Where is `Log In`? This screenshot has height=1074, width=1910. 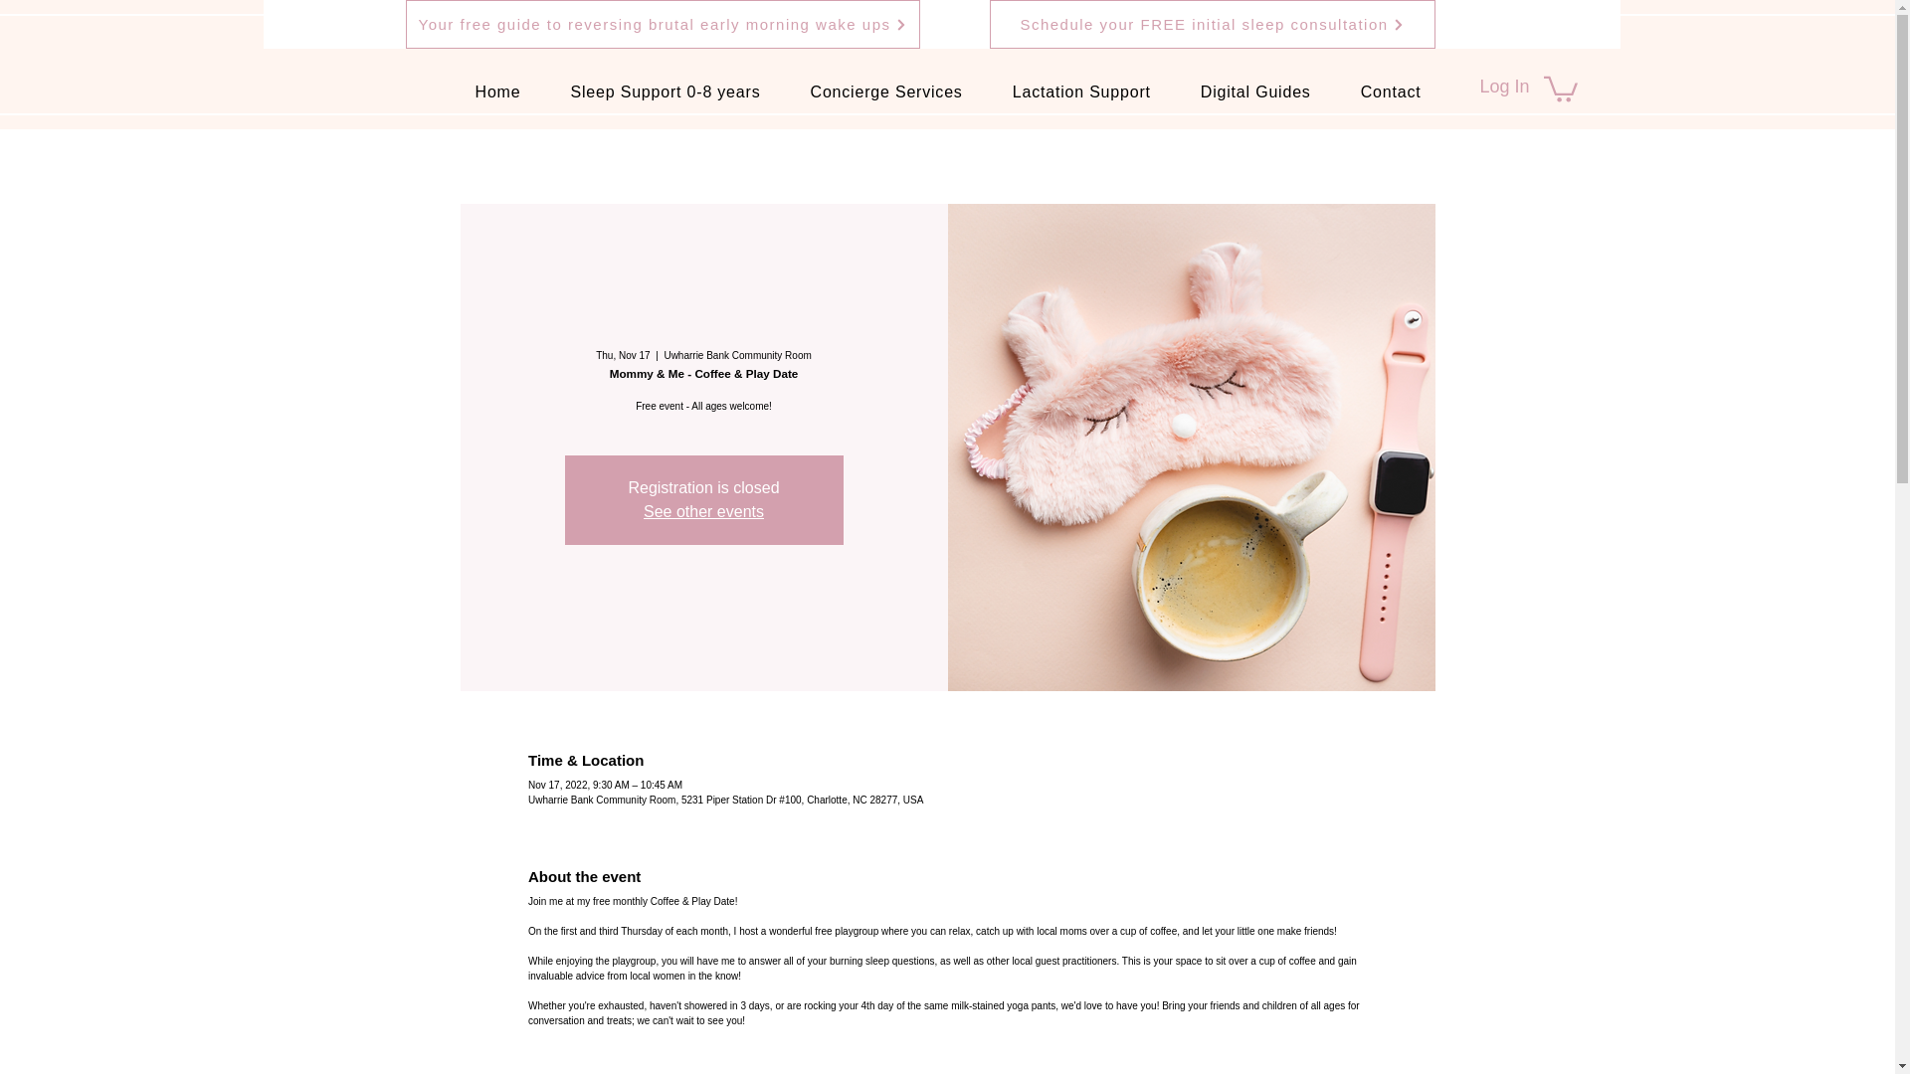 Log In is located at coordinates (1504, 88).